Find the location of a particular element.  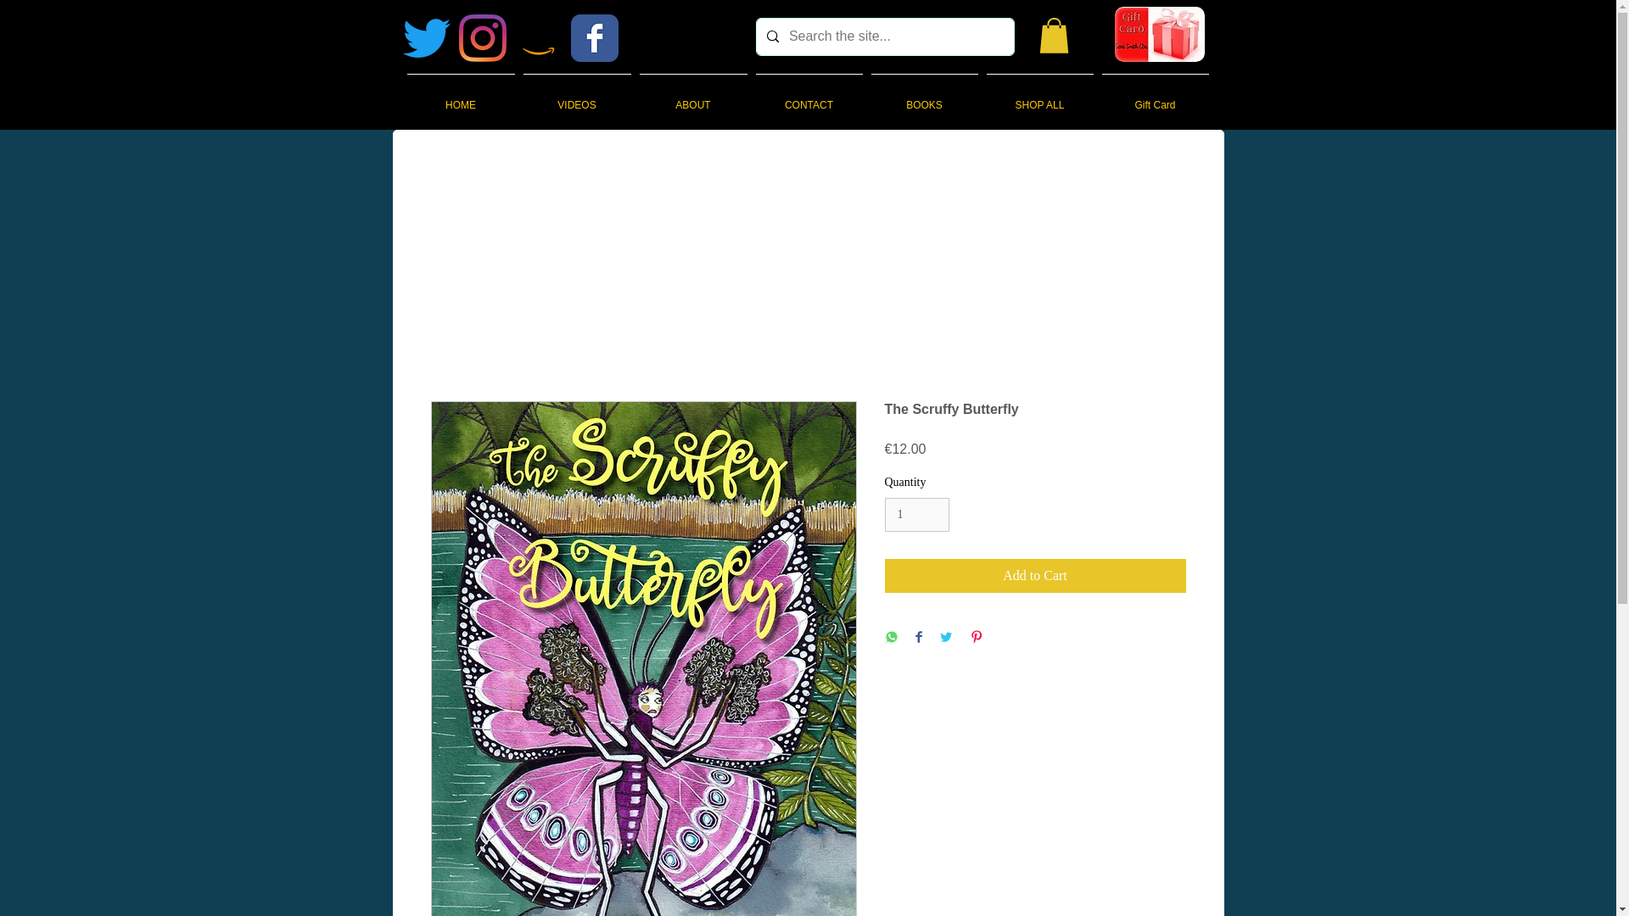

Add to Cart is located at coordinates (1035, 575).